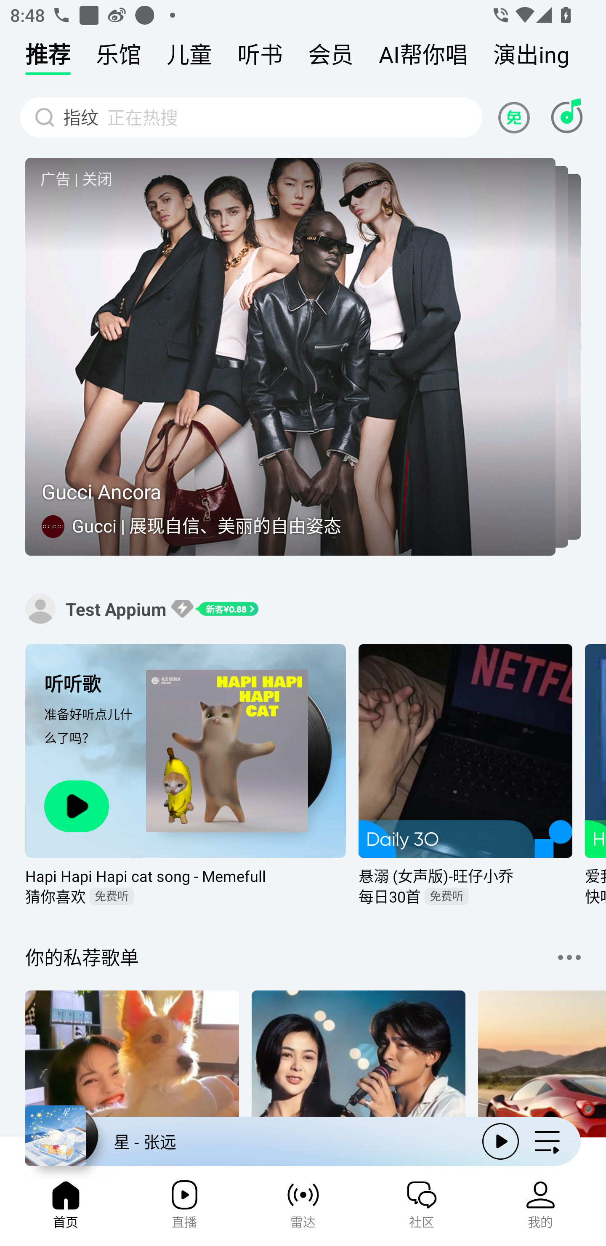 The image size is (606, 1246). Describe the element at coordinates (465, 876) in the screenshot. I see `悬溺 (女声版)-旺仔小乔` at that location.